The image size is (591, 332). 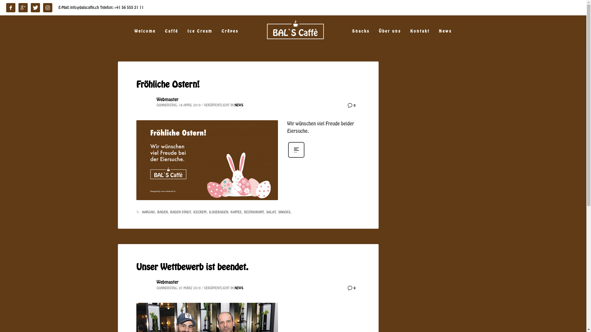 What do you see at coordinates (163, 212) in the screenshot?
I see `BADEN` at bounding box center [163, 212].